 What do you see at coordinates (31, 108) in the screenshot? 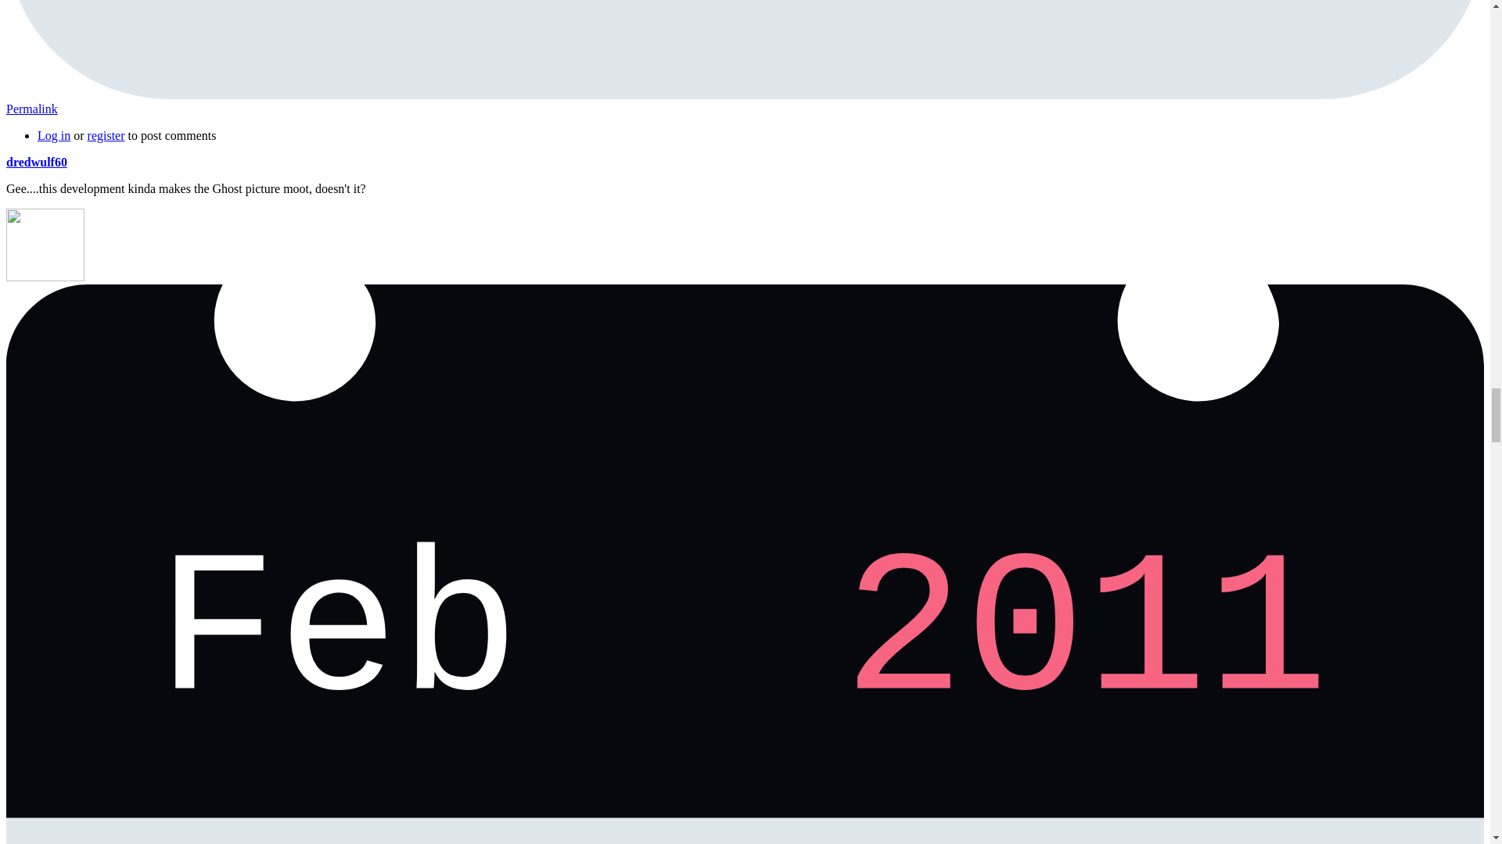
I see `Permalink` at bounding box center [31, 108].